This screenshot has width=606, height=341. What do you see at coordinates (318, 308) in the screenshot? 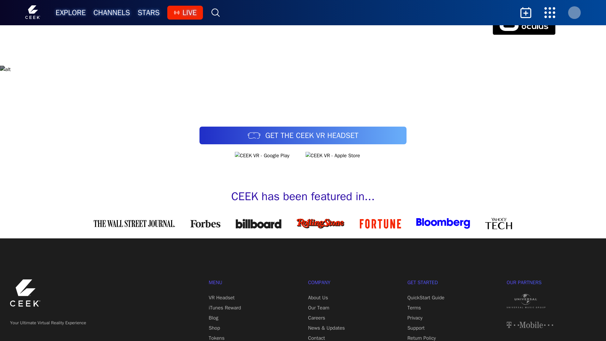
I see `Our Team` at bounding box center [318, 308].